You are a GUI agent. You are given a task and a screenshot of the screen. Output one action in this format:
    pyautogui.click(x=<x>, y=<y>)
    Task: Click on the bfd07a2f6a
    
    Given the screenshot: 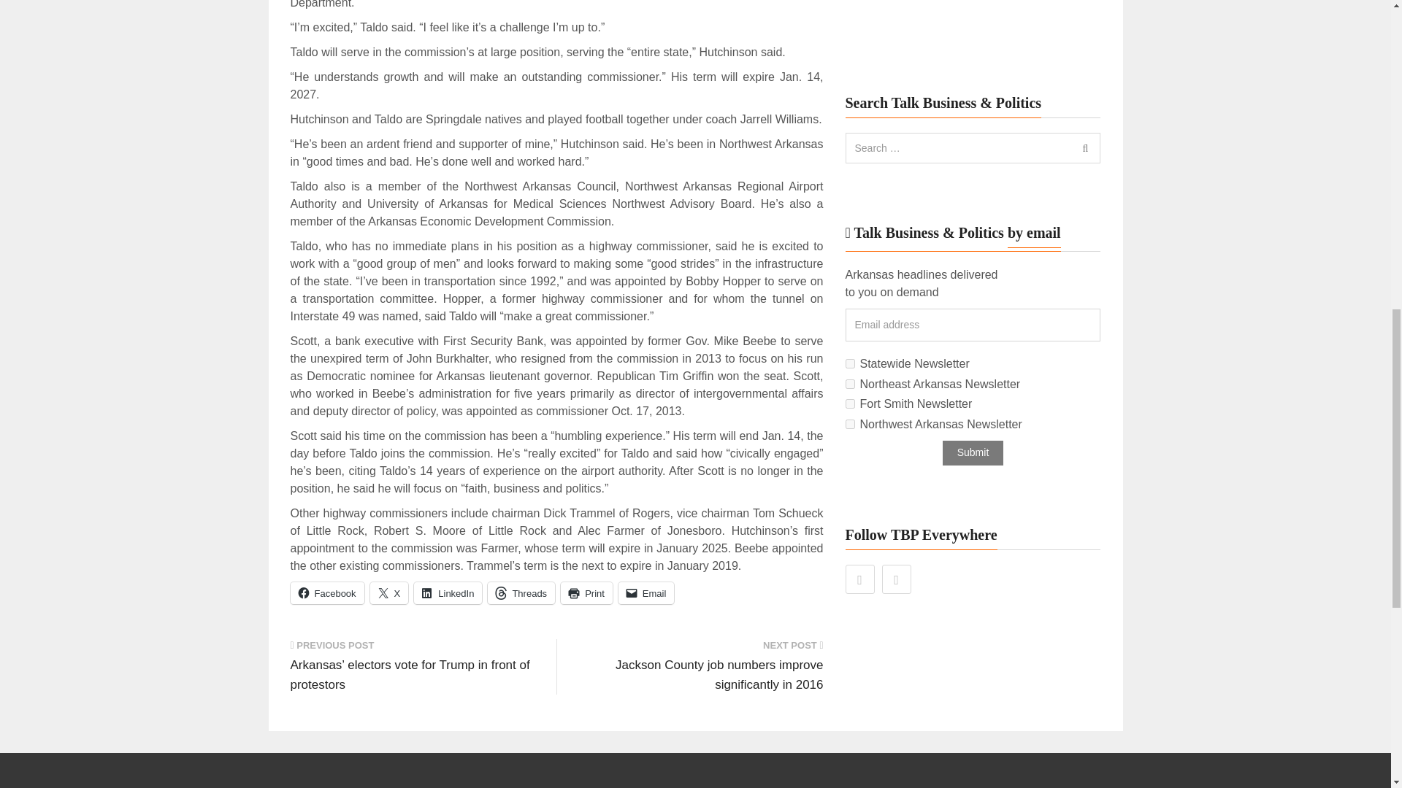 What is the action you would take?
    pyautogui.click(x=850, y=403)
    